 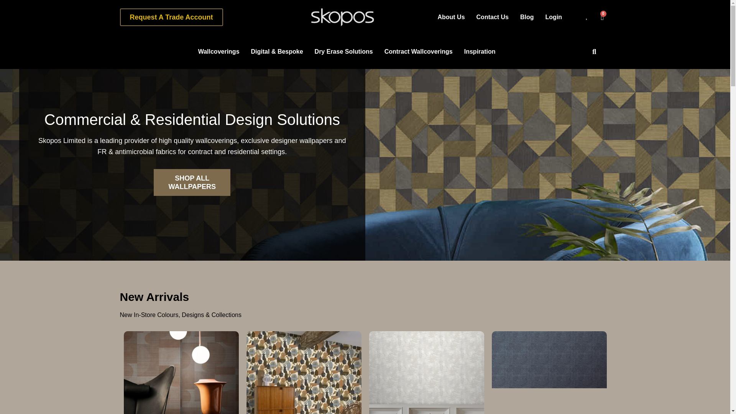 What do you see at coordinates (527, 17) in the screenshot?
I see `Blog` at bounding box center [527, 17].